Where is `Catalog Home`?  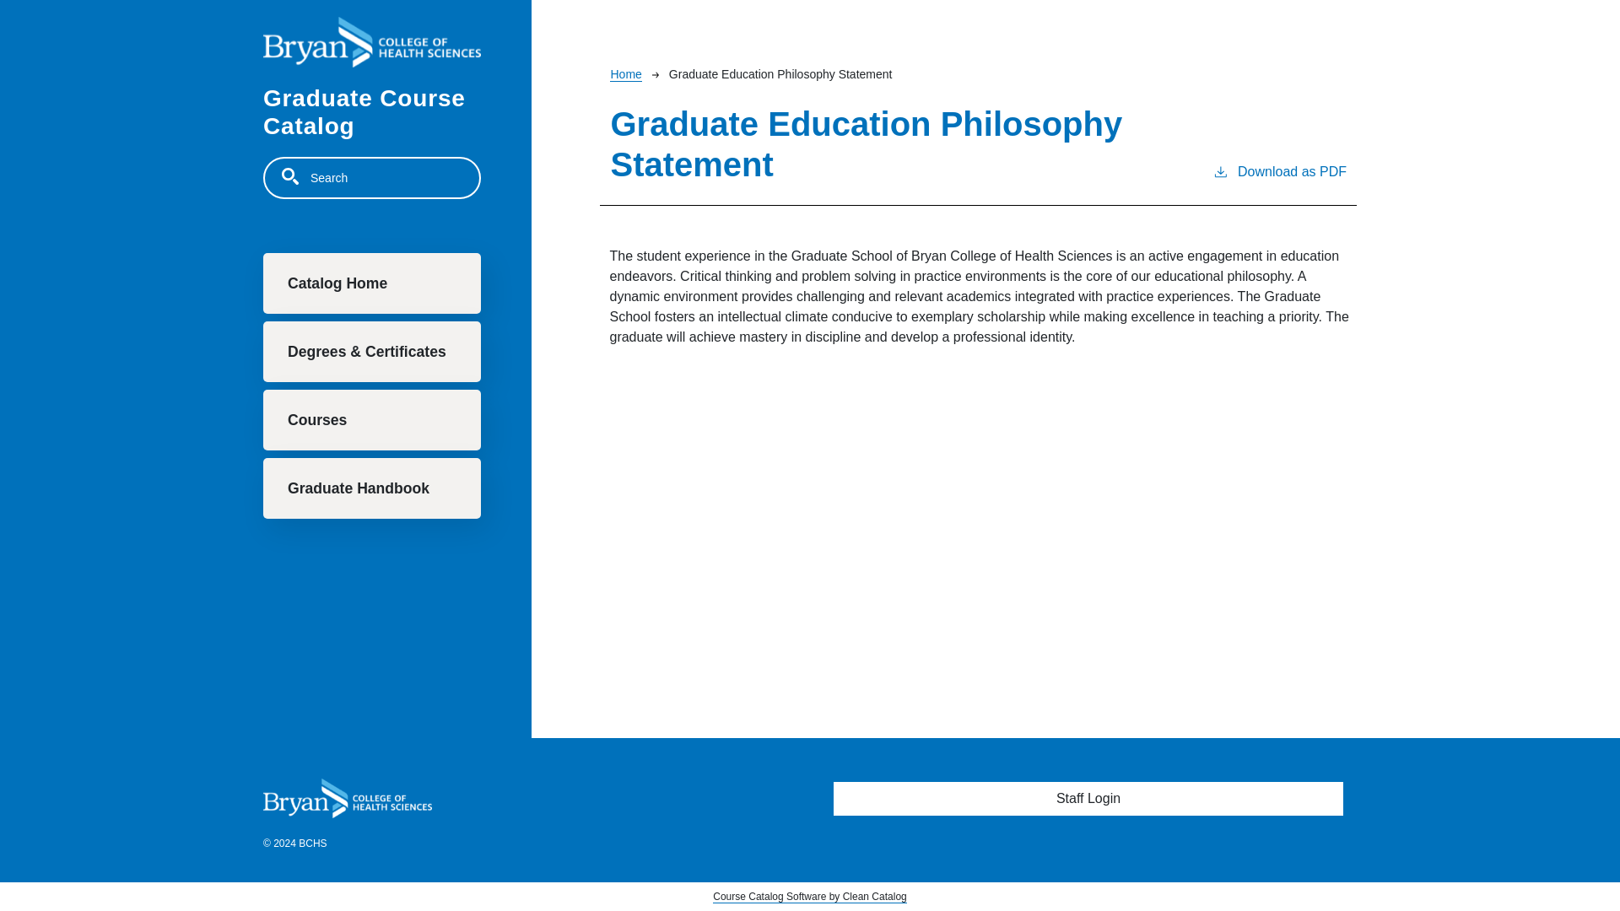
Catalog Home is located at coordinates (371, 283).